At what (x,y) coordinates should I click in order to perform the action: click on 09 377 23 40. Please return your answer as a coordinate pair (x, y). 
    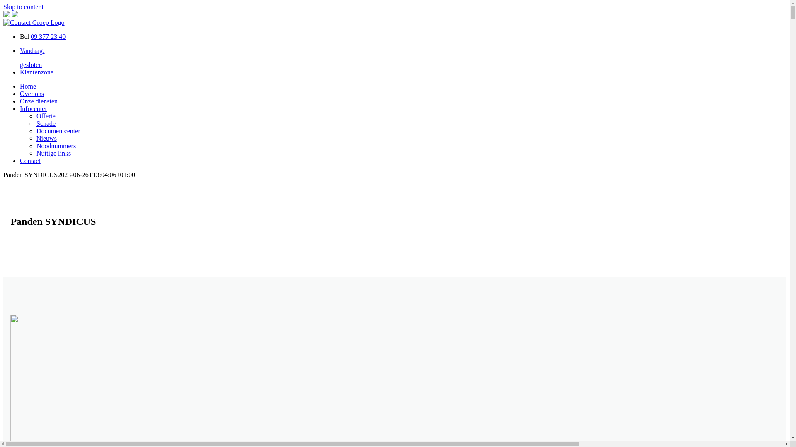
    Looking at the image, I should click on (48, 36).